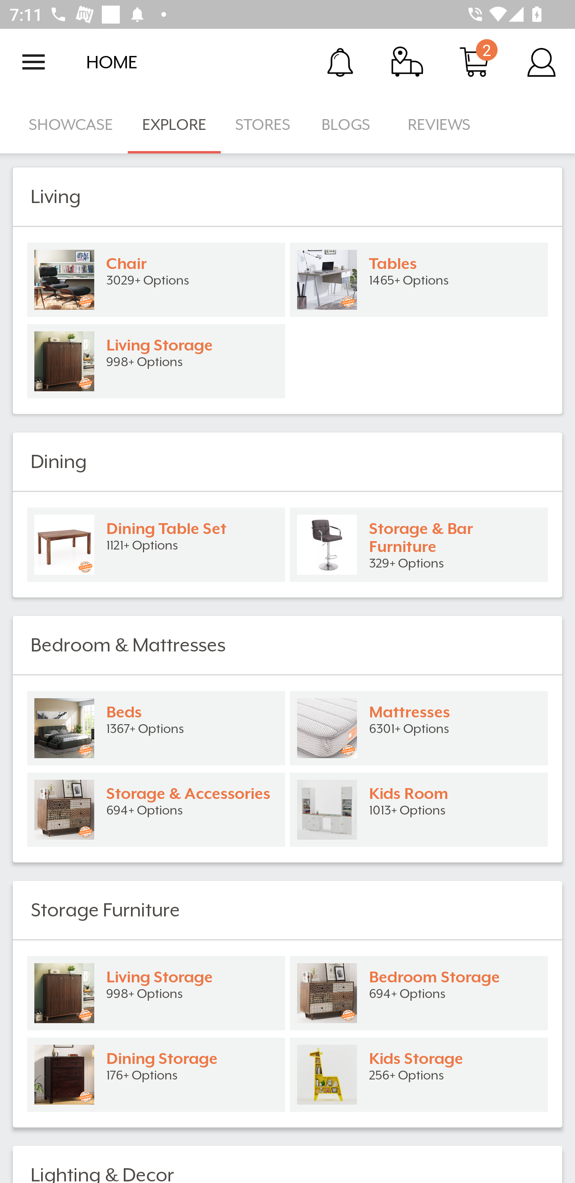 Image resolution: width=575 pixels, height=1183 pixels. What do you see at coordinates (407, 62) in the screenshot?
I see `Track Order` at bounding box center [407, 62].